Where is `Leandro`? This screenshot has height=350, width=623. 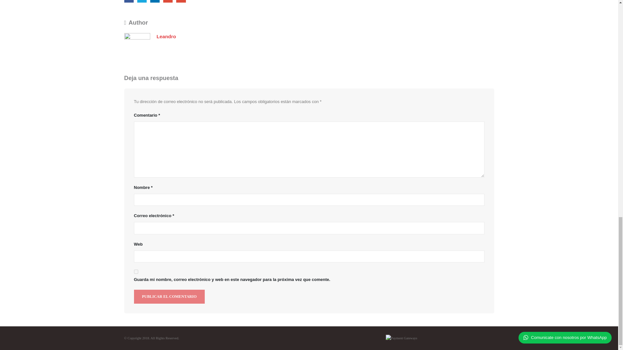 Leandro is located at coordinates (166, 36).